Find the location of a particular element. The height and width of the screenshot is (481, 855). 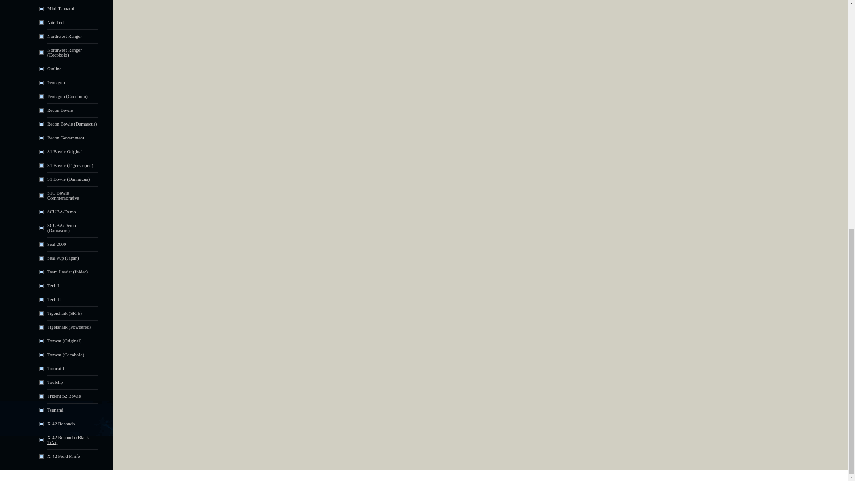

Northwest Ranger is located at coordinates (64, 36).